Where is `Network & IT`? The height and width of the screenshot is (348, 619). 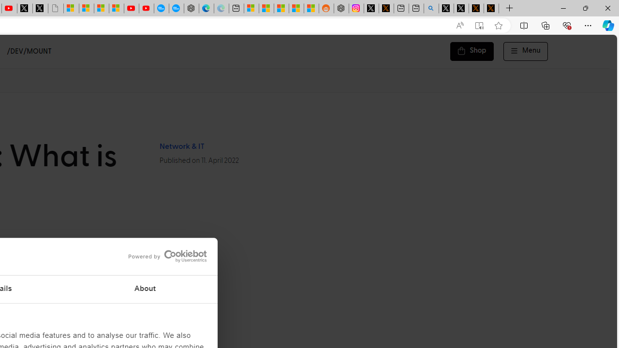 Network & IT is located at coordinates (181, 146).